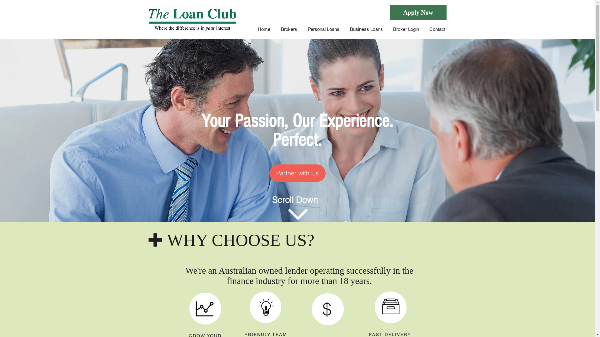 The height and width of the screenshot is (337, 600). What do you see at coordinates (391, 306) in the screenshot?
I see `Paper-04.png` at bounding box center [391, 306].